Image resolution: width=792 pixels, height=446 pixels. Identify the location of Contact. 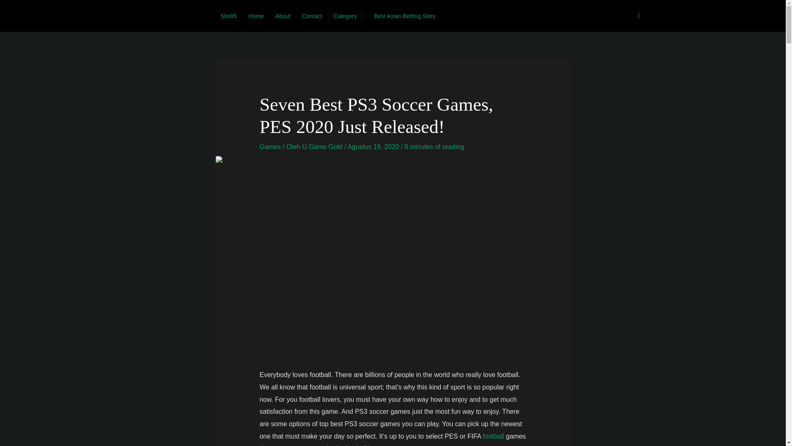
(312, 16).